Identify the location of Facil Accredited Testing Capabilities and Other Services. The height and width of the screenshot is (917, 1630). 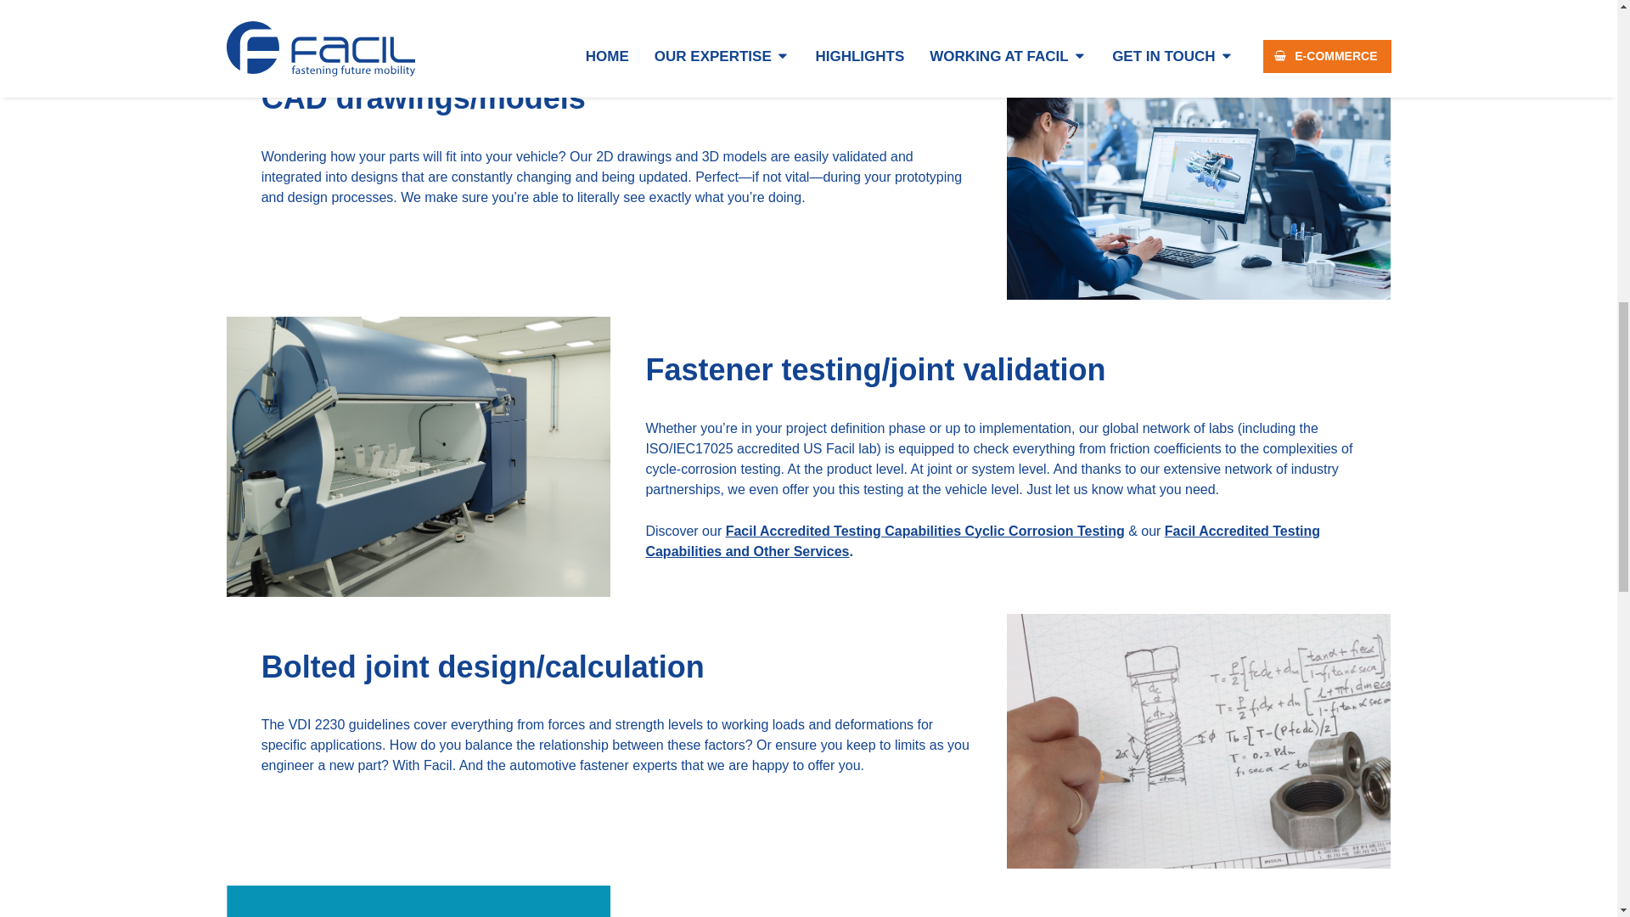
(983, 540).